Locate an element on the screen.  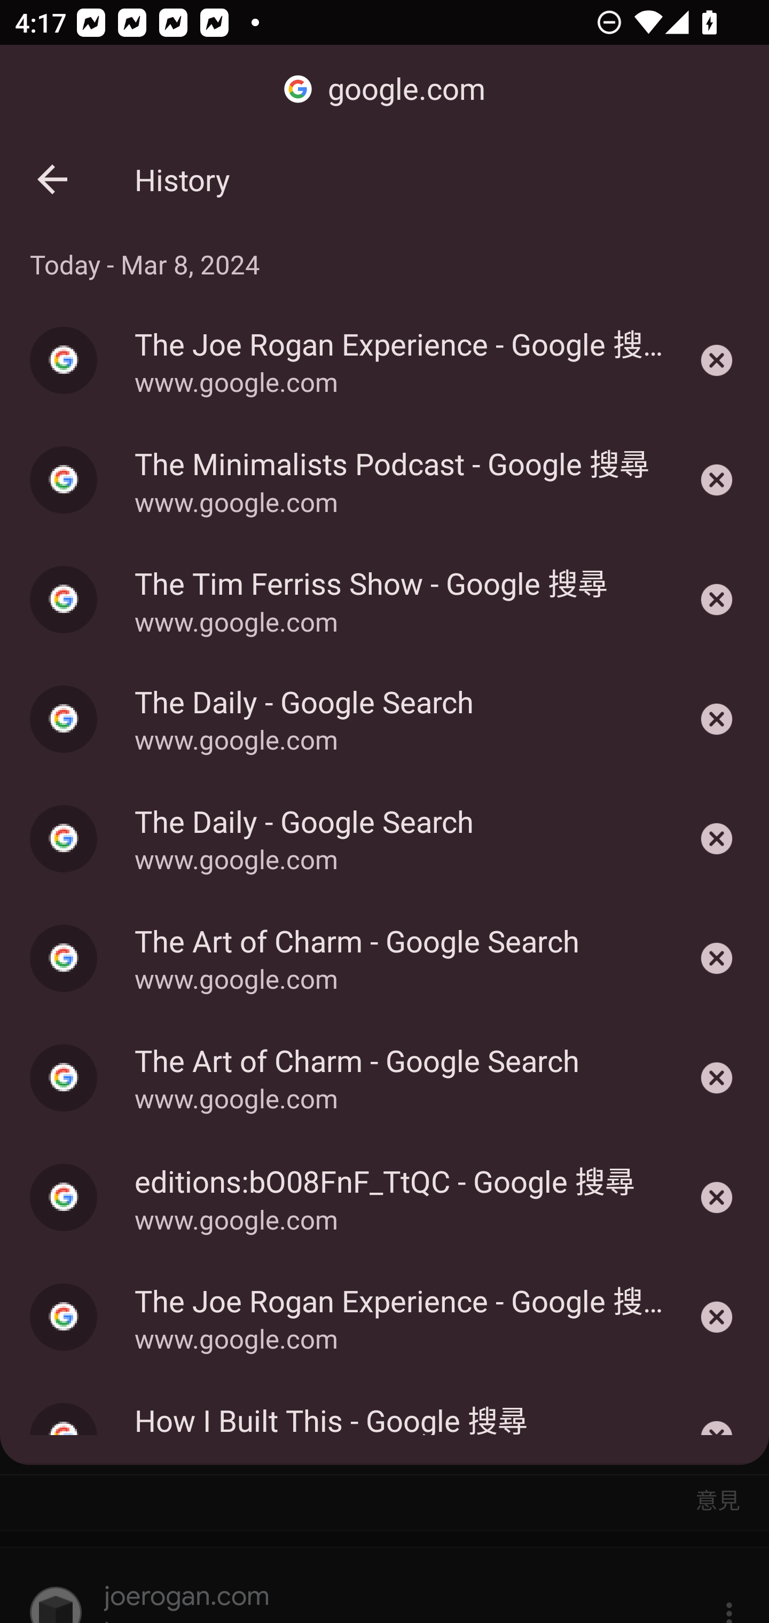
The Art of Charm - Google Search Remove is located at coordinates (717, 958).